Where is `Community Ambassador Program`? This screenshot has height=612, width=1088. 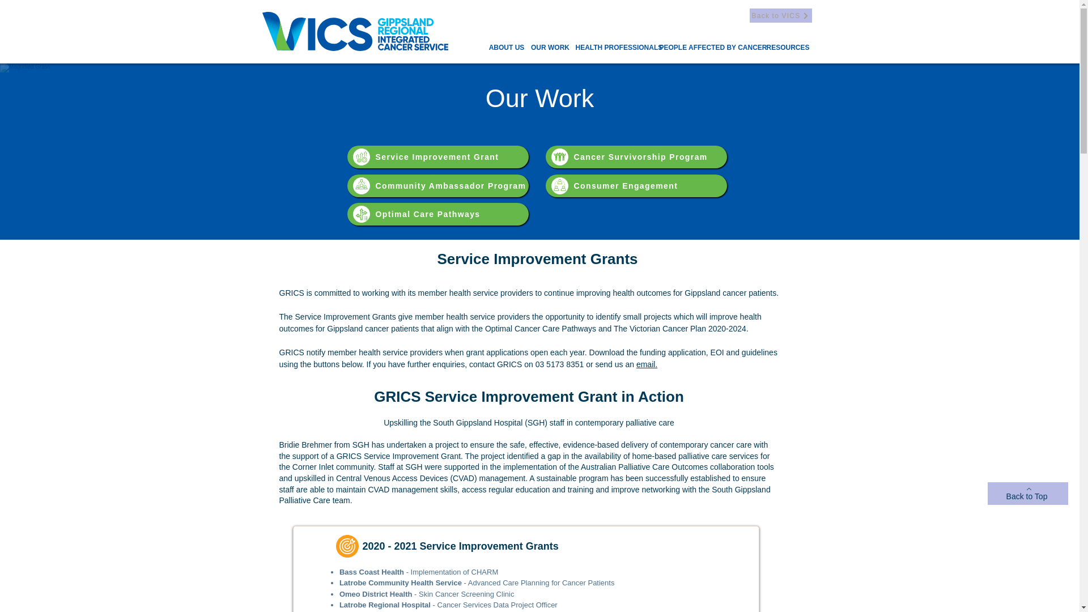 Community Ambassador Program is located at coordinates (437, 185).